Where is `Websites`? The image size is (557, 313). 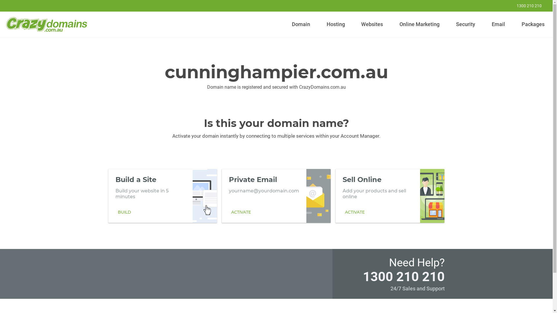 Websites is located at coordinates (372, 24).